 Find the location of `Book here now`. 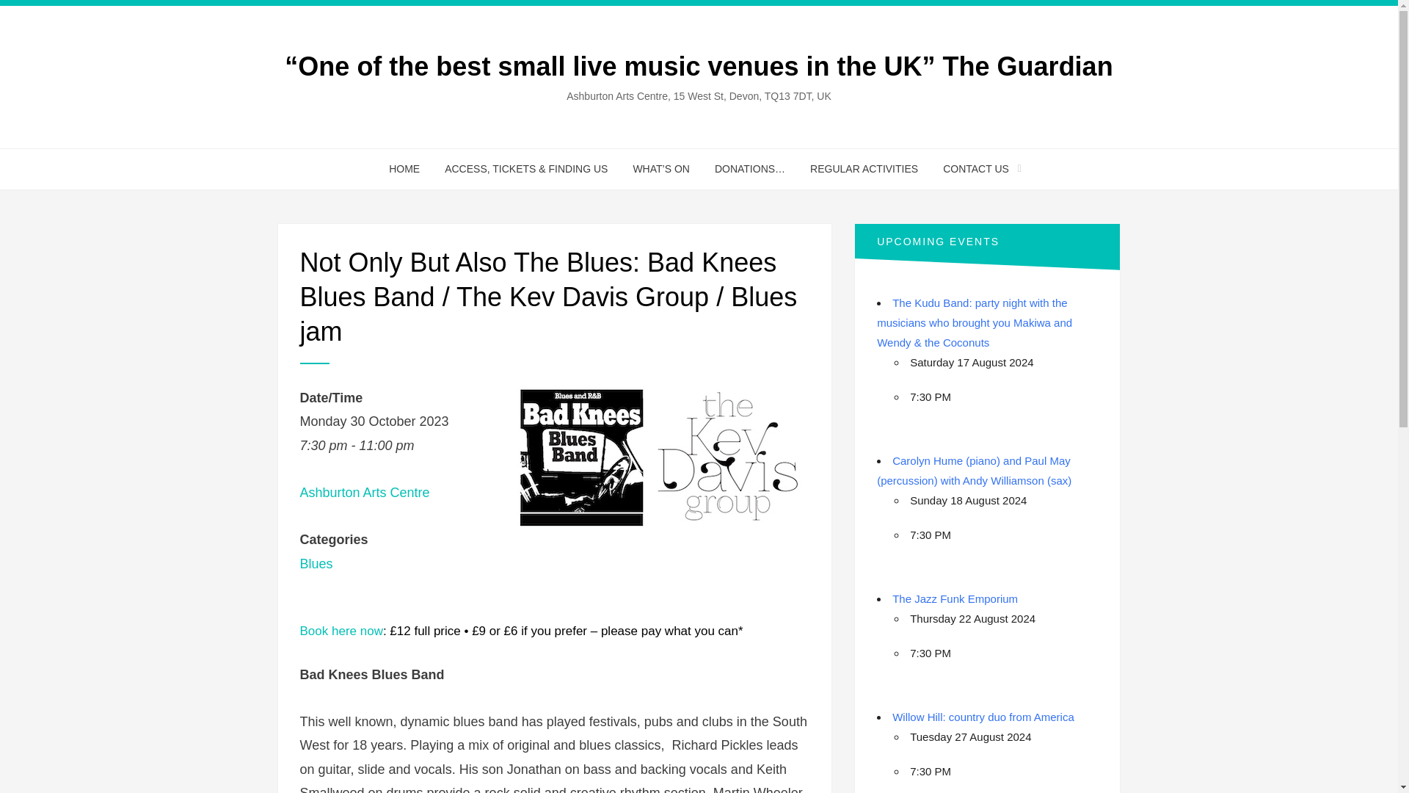

Book here now is located at coordinates (341, 631).